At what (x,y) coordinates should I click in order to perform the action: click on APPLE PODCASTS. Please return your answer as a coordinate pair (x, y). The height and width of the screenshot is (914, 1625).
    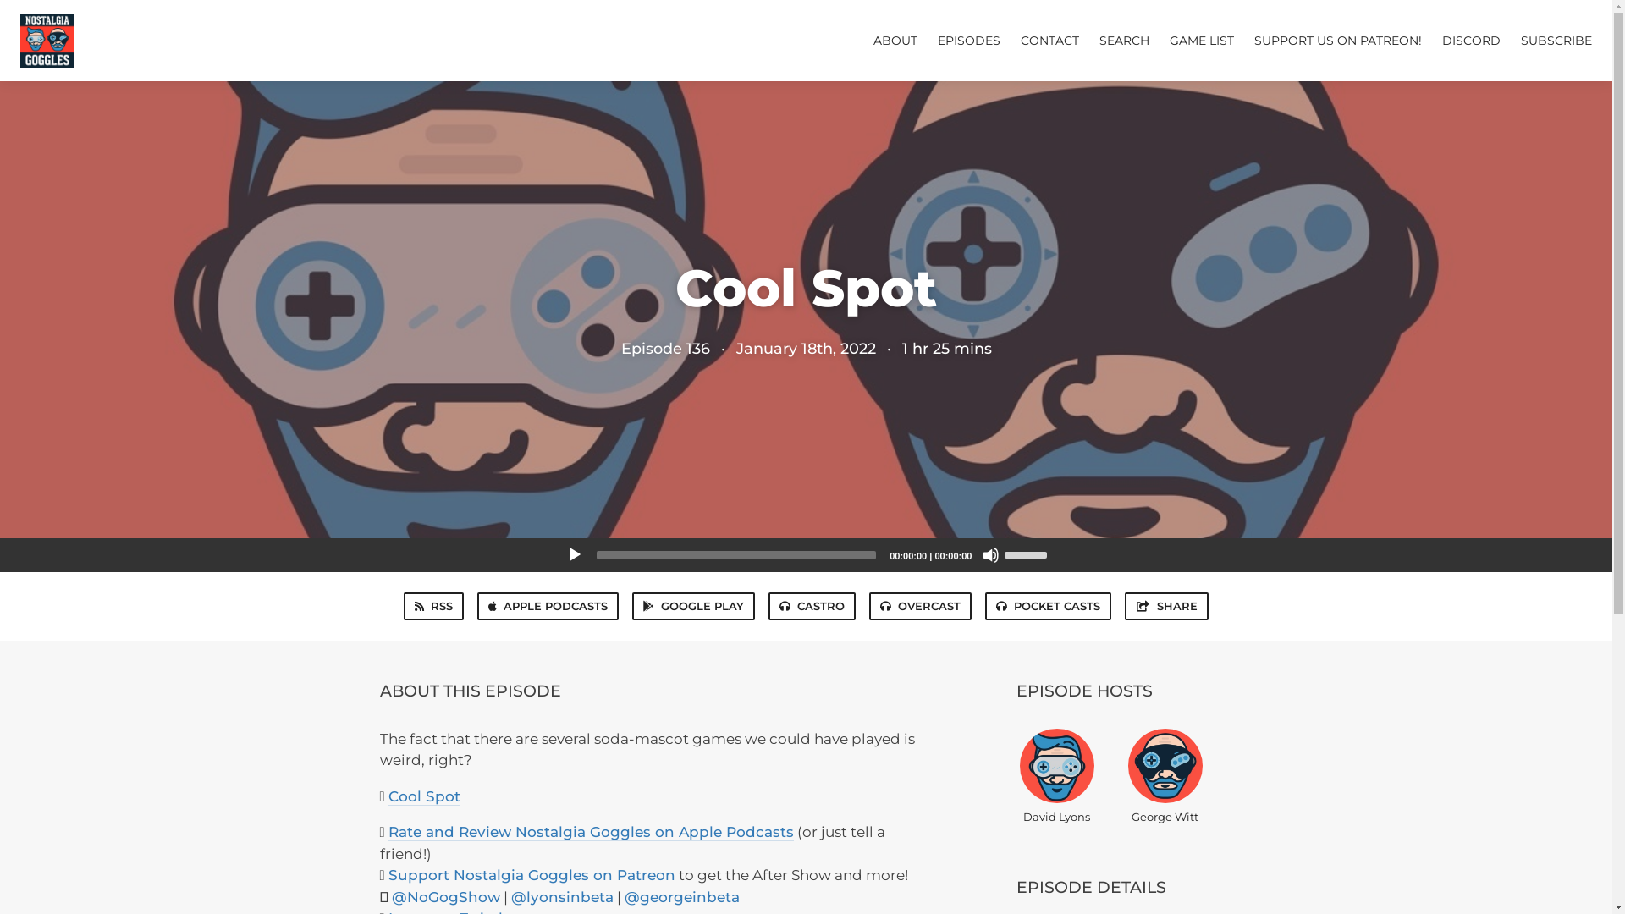
    Looking at the image, I should click on (548, 606).